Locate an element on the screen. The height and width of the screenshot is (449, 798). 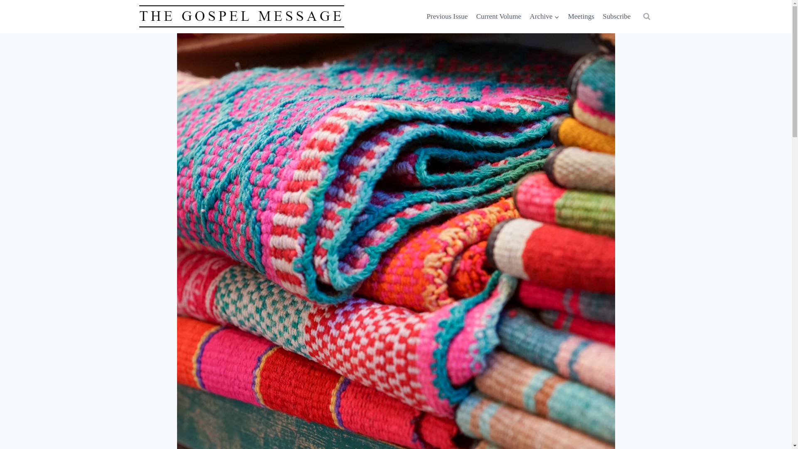
Subscribe is located at coordinates (616, 17).